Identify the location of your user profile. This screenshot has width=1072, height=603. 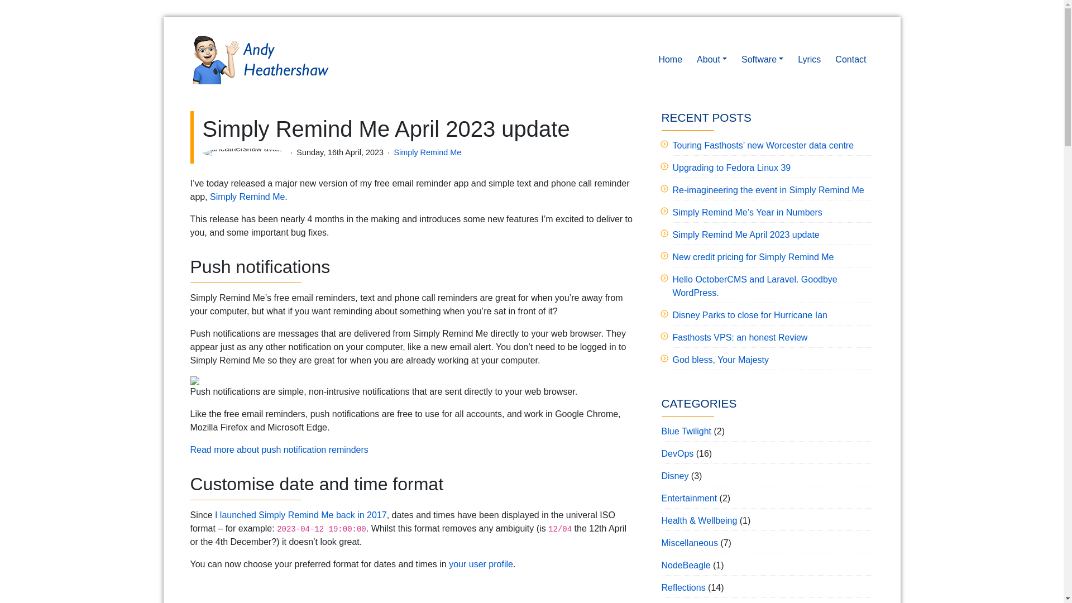
(481, 564).